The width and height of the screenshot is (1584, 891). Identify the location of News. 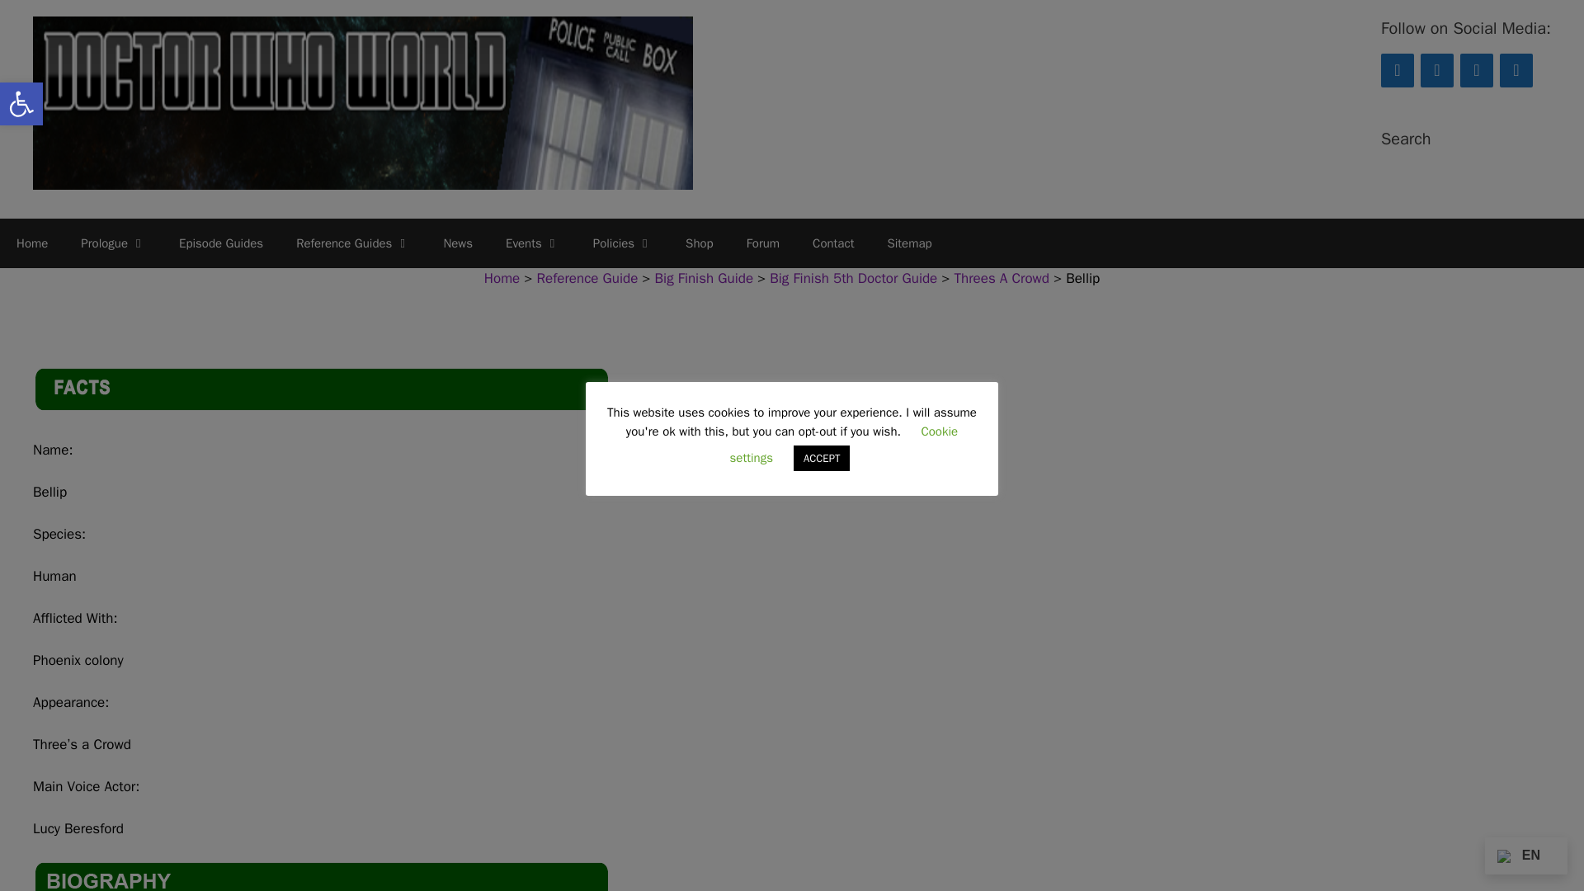
(457, 243).